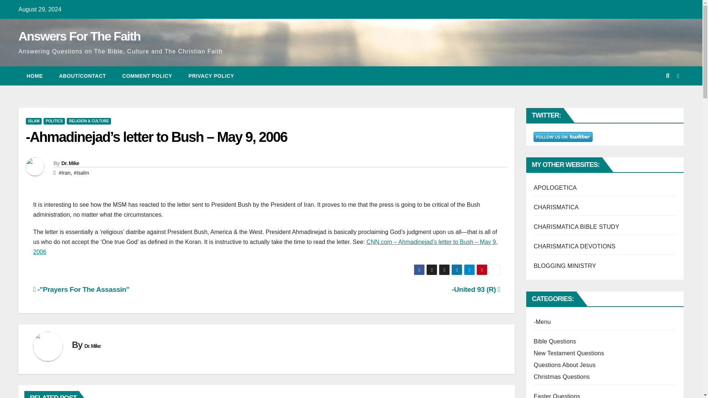 This screenshot has width=708, height=398. What do you see at coordinates (35, 76) in the screenshot?
I see `Home` at bounding box center [35, 76].